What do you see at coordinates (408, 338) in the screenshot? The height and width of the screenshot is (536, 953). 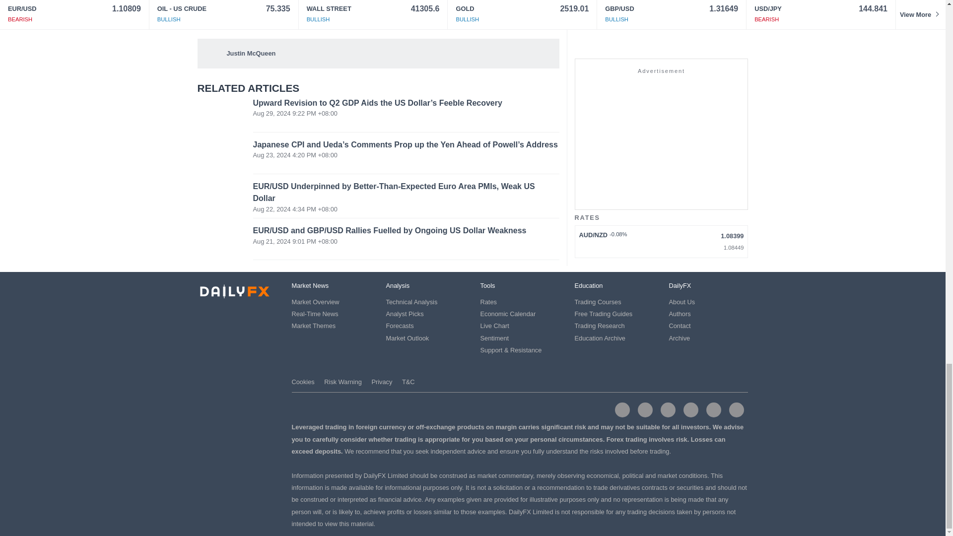 I see `Market Outlook` at bounding box center [408, 338].